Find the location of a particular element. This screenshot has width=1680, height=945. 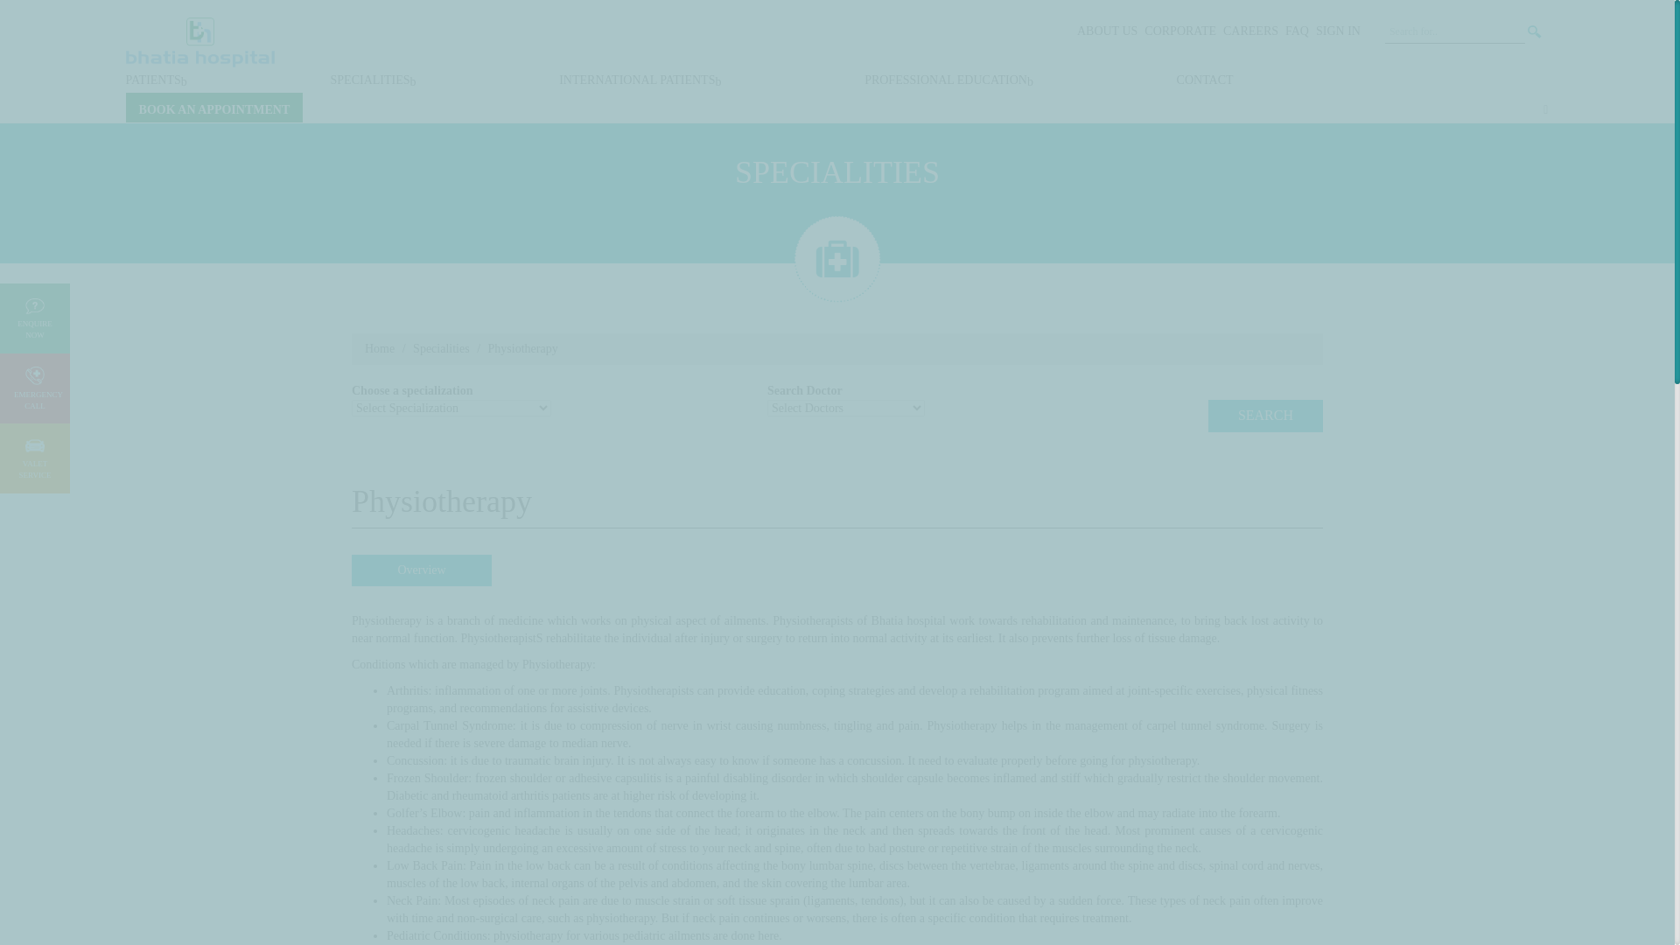

Go To Global Search is located at coordinates (1535, 31).